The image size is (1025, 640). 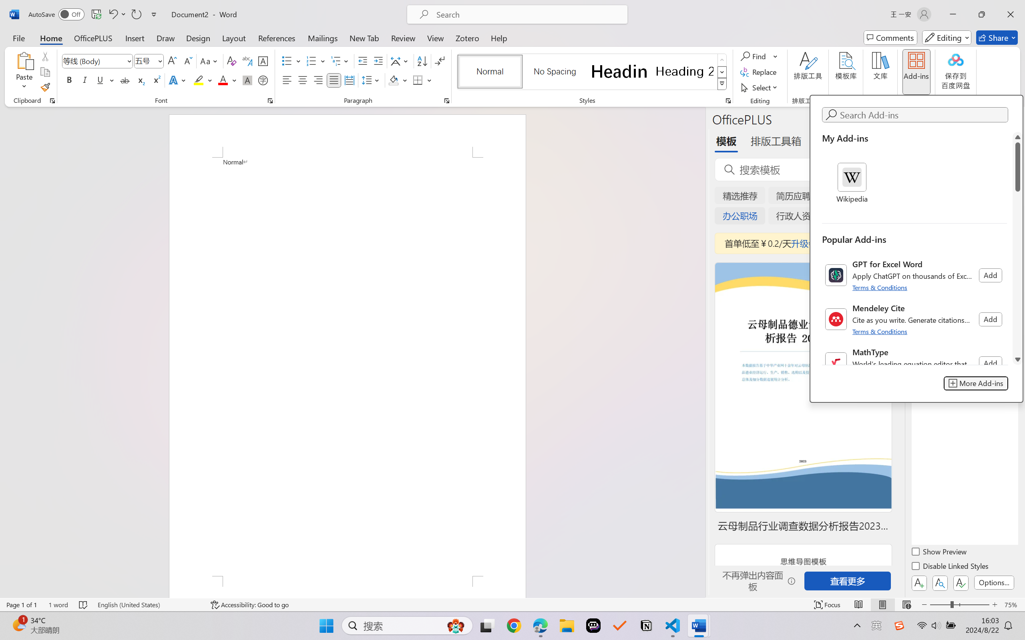 I want to click on Repeat Doc Close, so click(x=136, y=14).